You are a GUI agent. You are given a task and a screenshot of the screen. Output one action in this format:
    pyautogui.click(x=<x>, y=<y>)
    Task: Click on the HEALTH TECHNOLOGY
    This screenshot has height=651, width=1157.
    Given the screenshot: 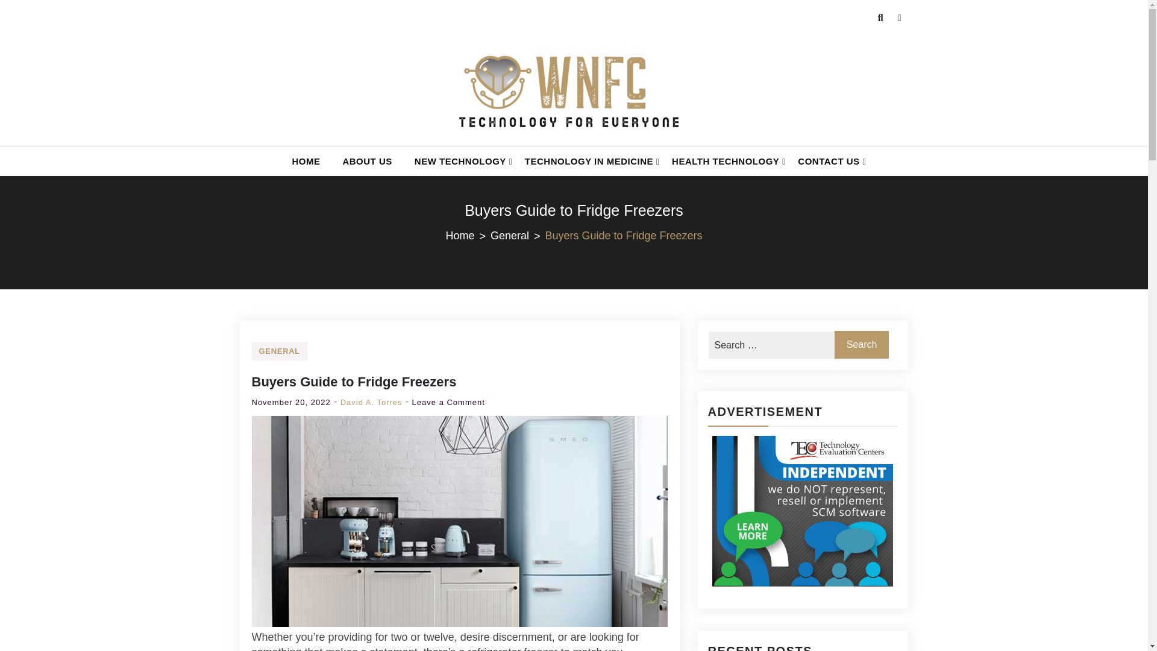 What is the action you would take?
    pyautogui.click(x=723, y=161)
    